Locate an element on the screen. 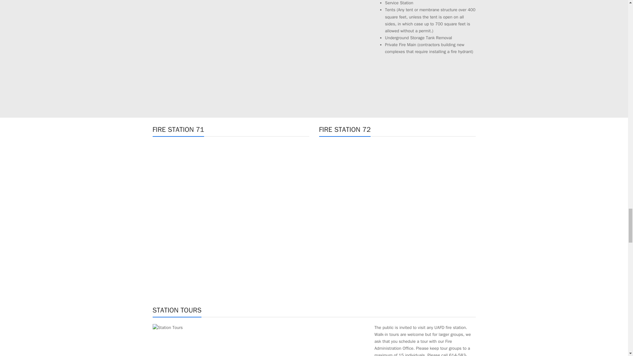 Image resolution: width=633 pixels, height=356 pixels. Station Tours is located at coordinates (167, 327).